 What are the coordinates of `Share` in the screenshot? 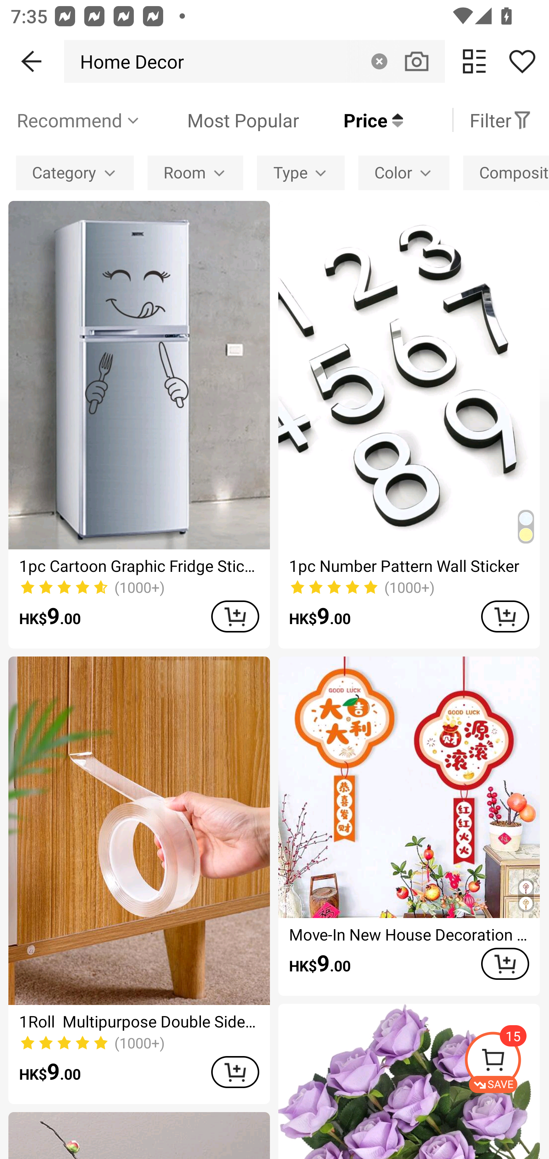 It's located at (522, 61).